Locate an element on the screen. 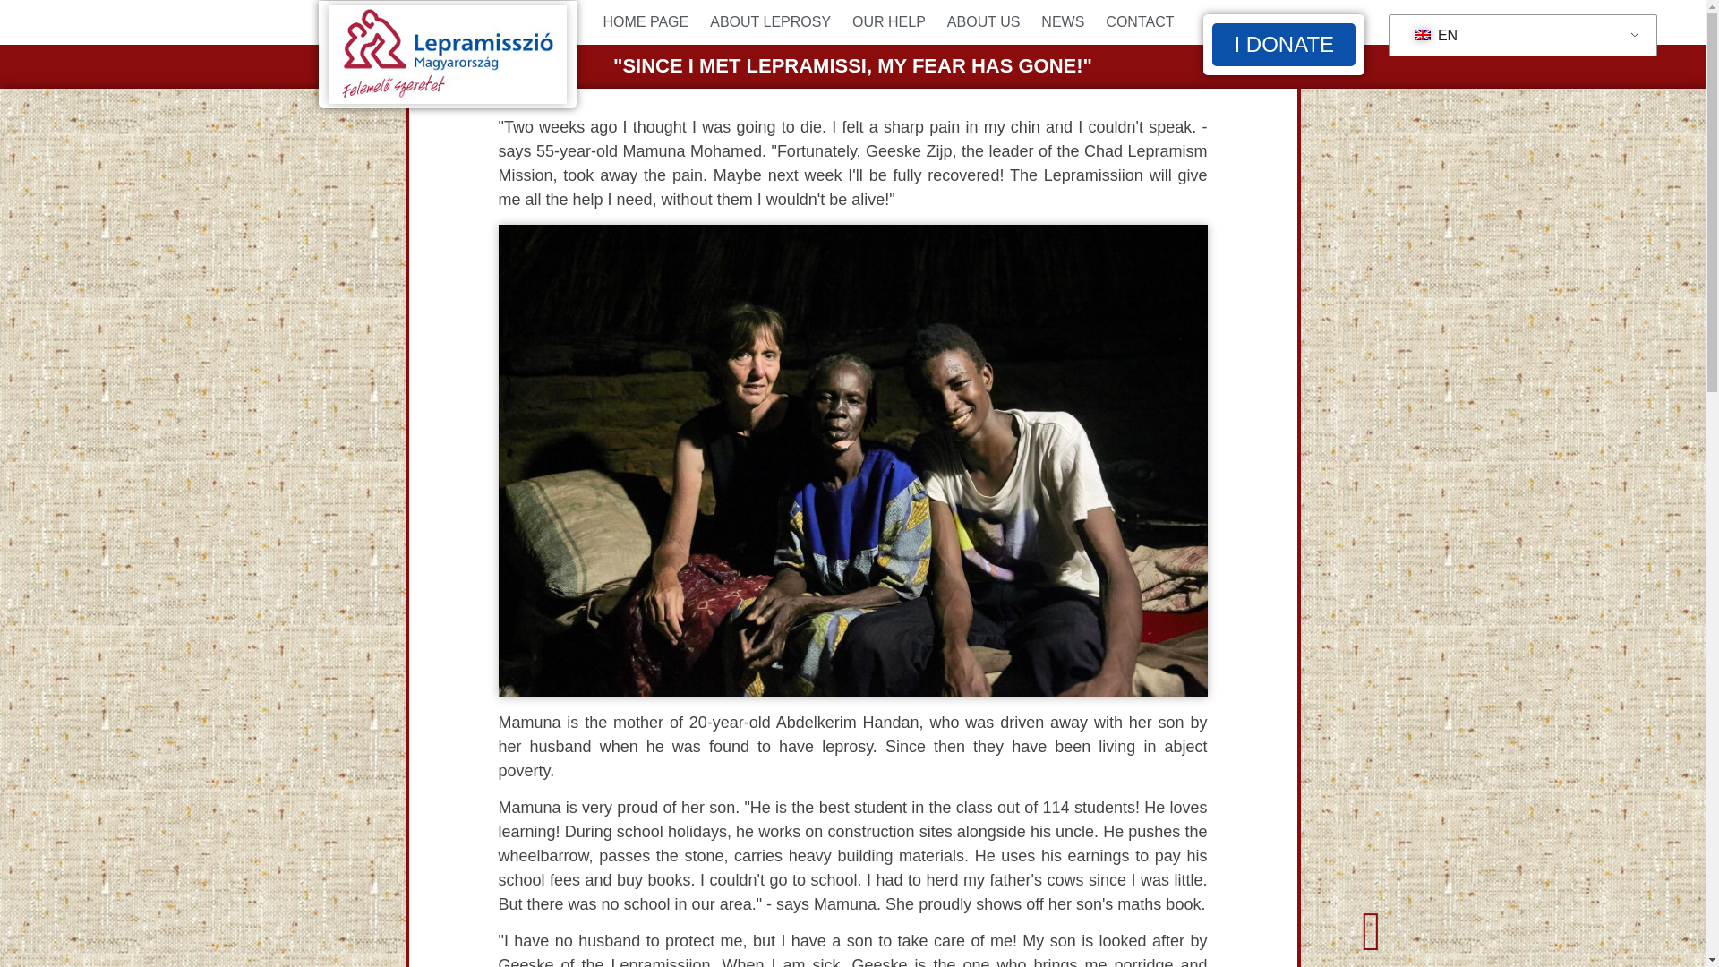 The width and height of the screenshot is (1719, 967). English is located at coordinates (1422, 35).